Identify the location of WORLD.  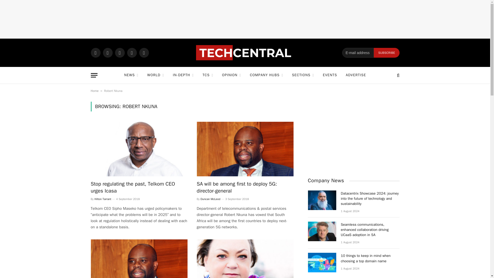
(155, 75).